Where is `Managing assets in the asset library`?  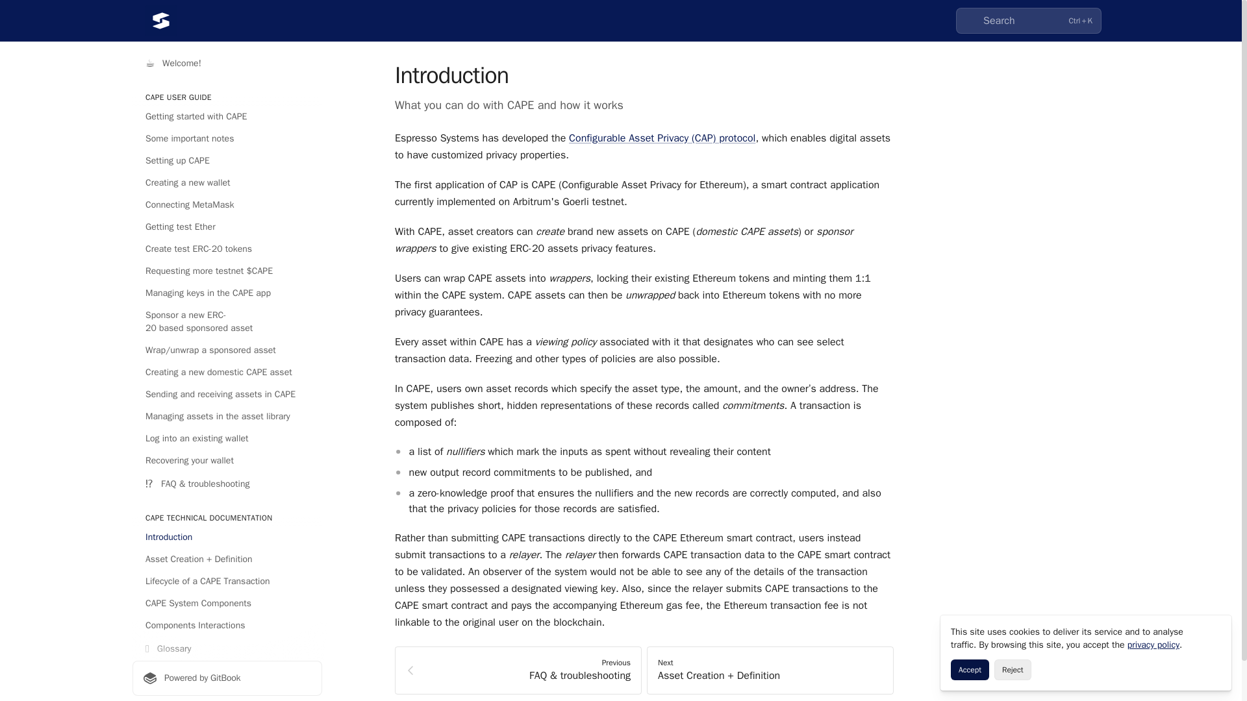 Managing assets in the asset library is located at coordinates (227, 417).